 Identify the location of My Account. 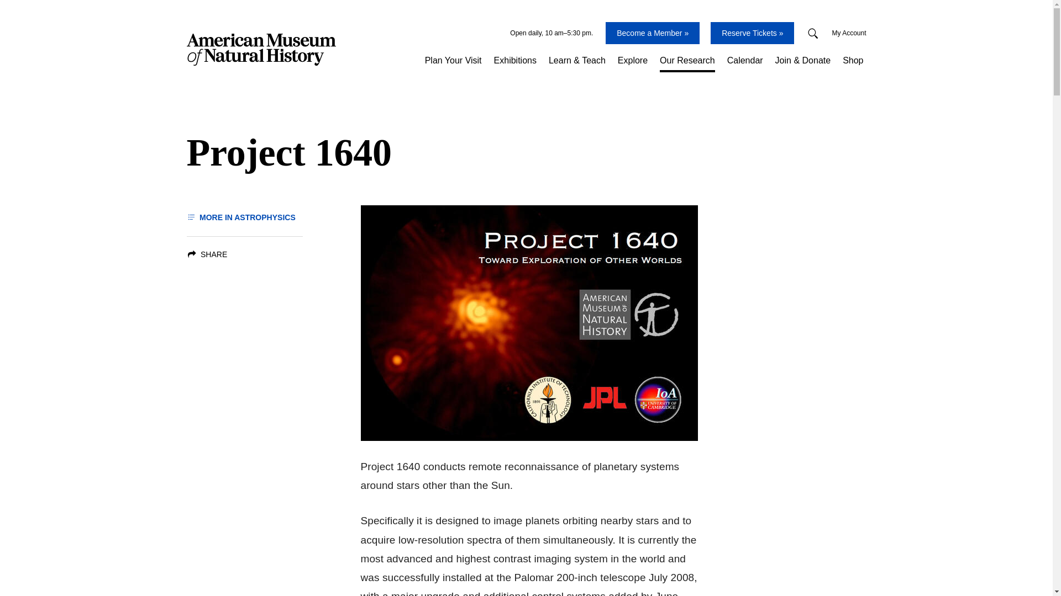
(849, 33).